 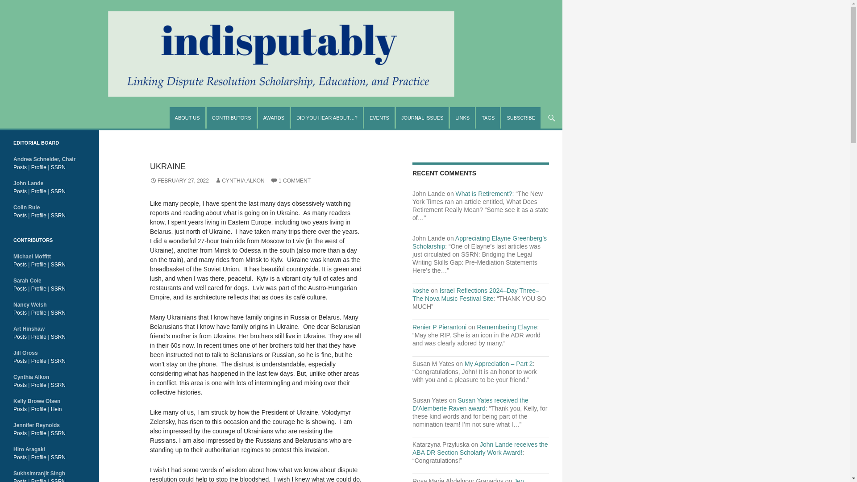 I want to click on CYNTHIA ALKON, so click(x=239, y=180).